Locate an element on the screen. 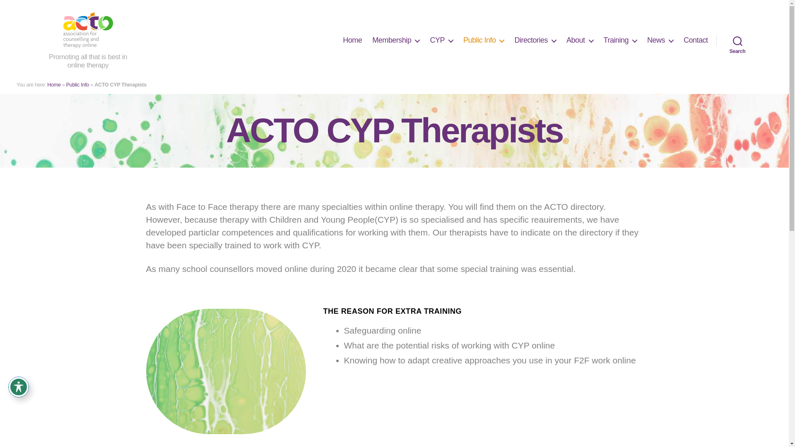 The width and height of the screenshot is (795, 447). CYP is located at coordinates (441, 41).